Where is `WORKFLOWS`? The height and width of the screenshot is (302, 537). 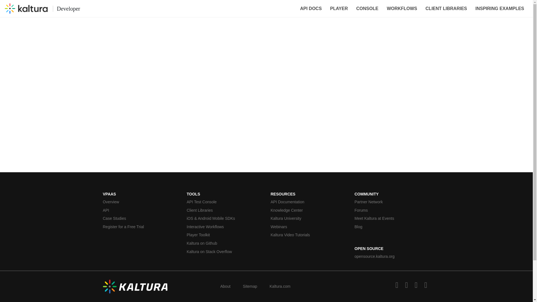
WORKFLOWS is located at coordinates (402, 8).